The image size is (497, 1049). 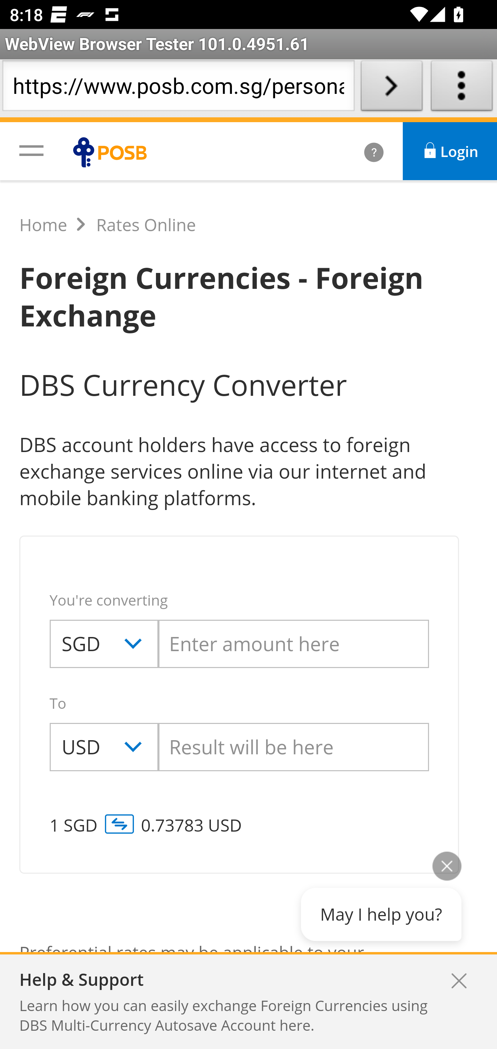 I want to click on Rates Online, so click(x=146, y=225).